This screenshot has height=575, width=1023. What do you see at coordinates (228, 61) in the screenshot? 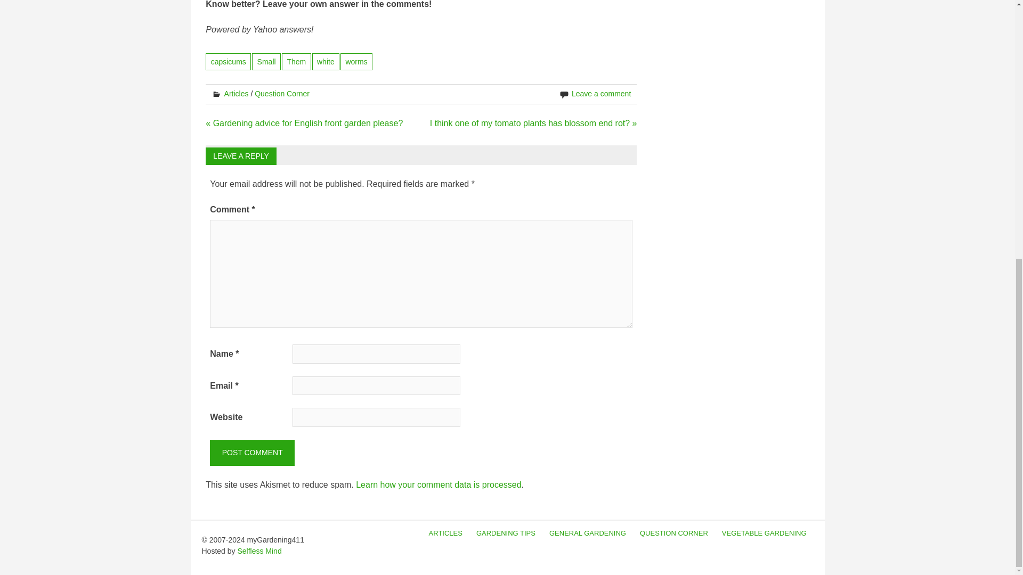
I see `capsicums` at bounding box center [228, 61].